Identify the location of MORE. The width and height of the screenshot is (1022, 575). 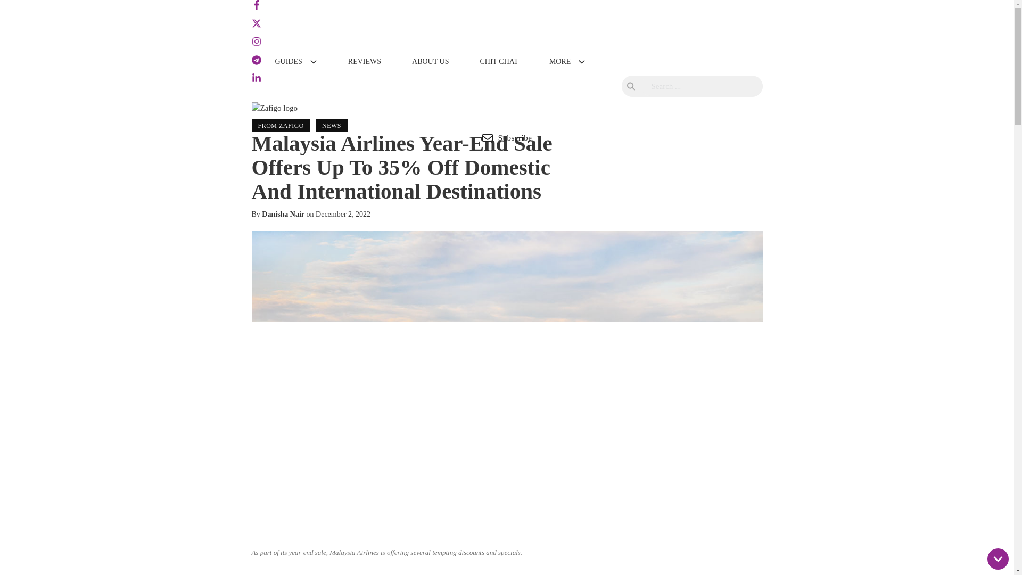
(560, 62).